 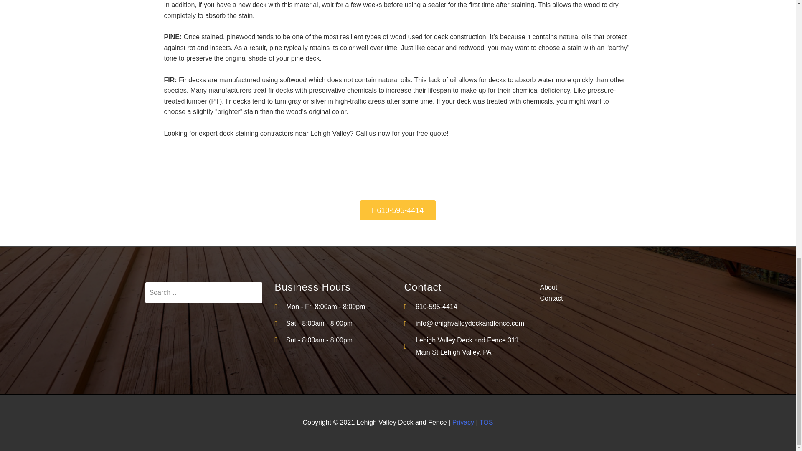 What do you see at coordinates (592, 288) in the screenshot?
I see `About` at bounding box center [592, 288].